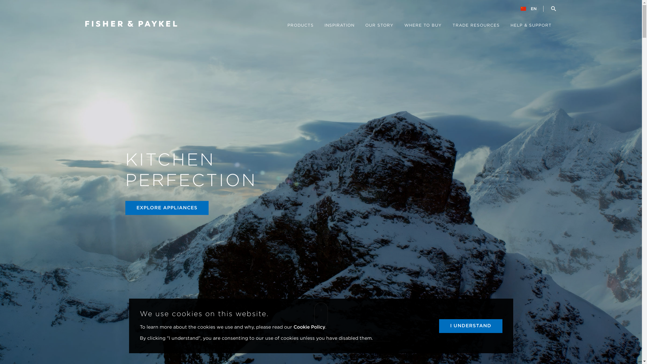 The width and height of the screenshot is (647, 364). Describe the element at coordinates (476, 29) in the screenshot. I see `TRADE RESOURCES` at that location.